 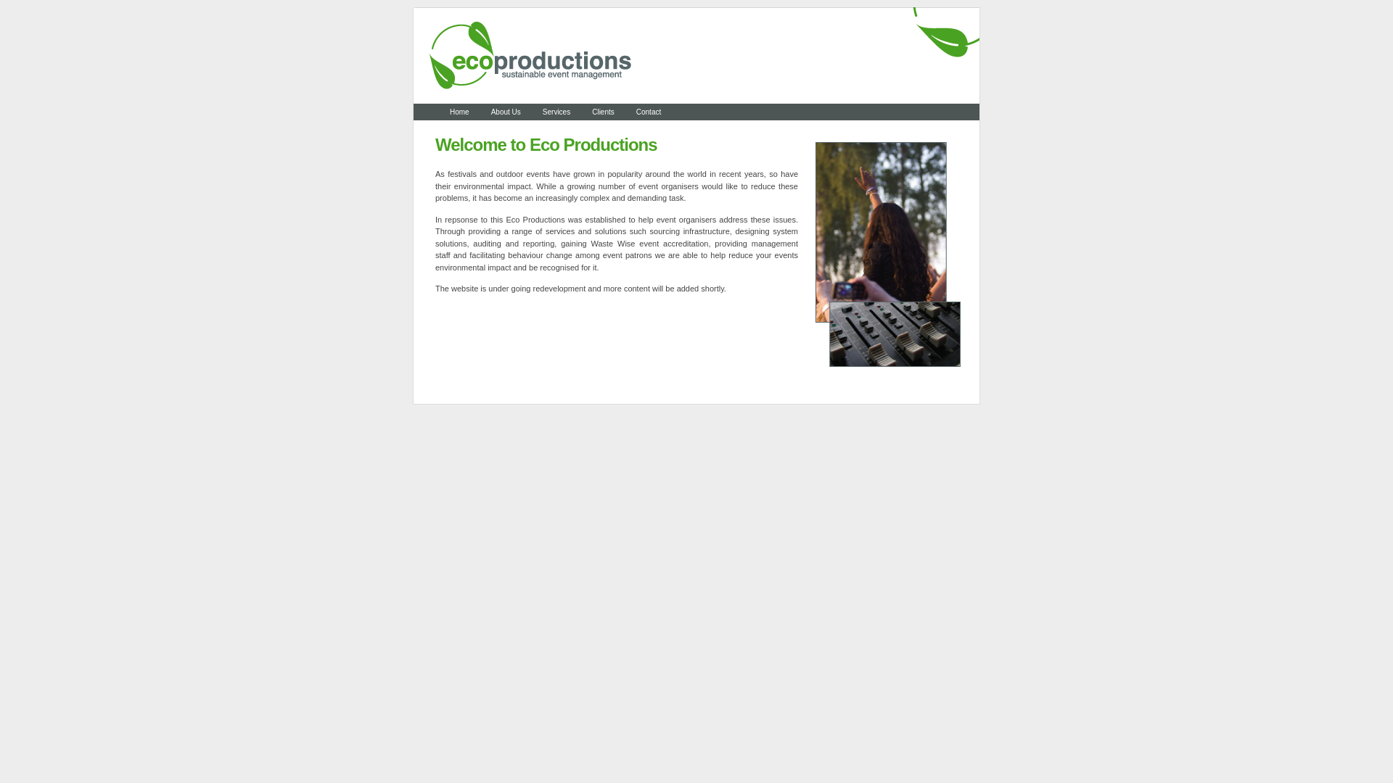 I want to click on Contact, so click(x=649, y=112).